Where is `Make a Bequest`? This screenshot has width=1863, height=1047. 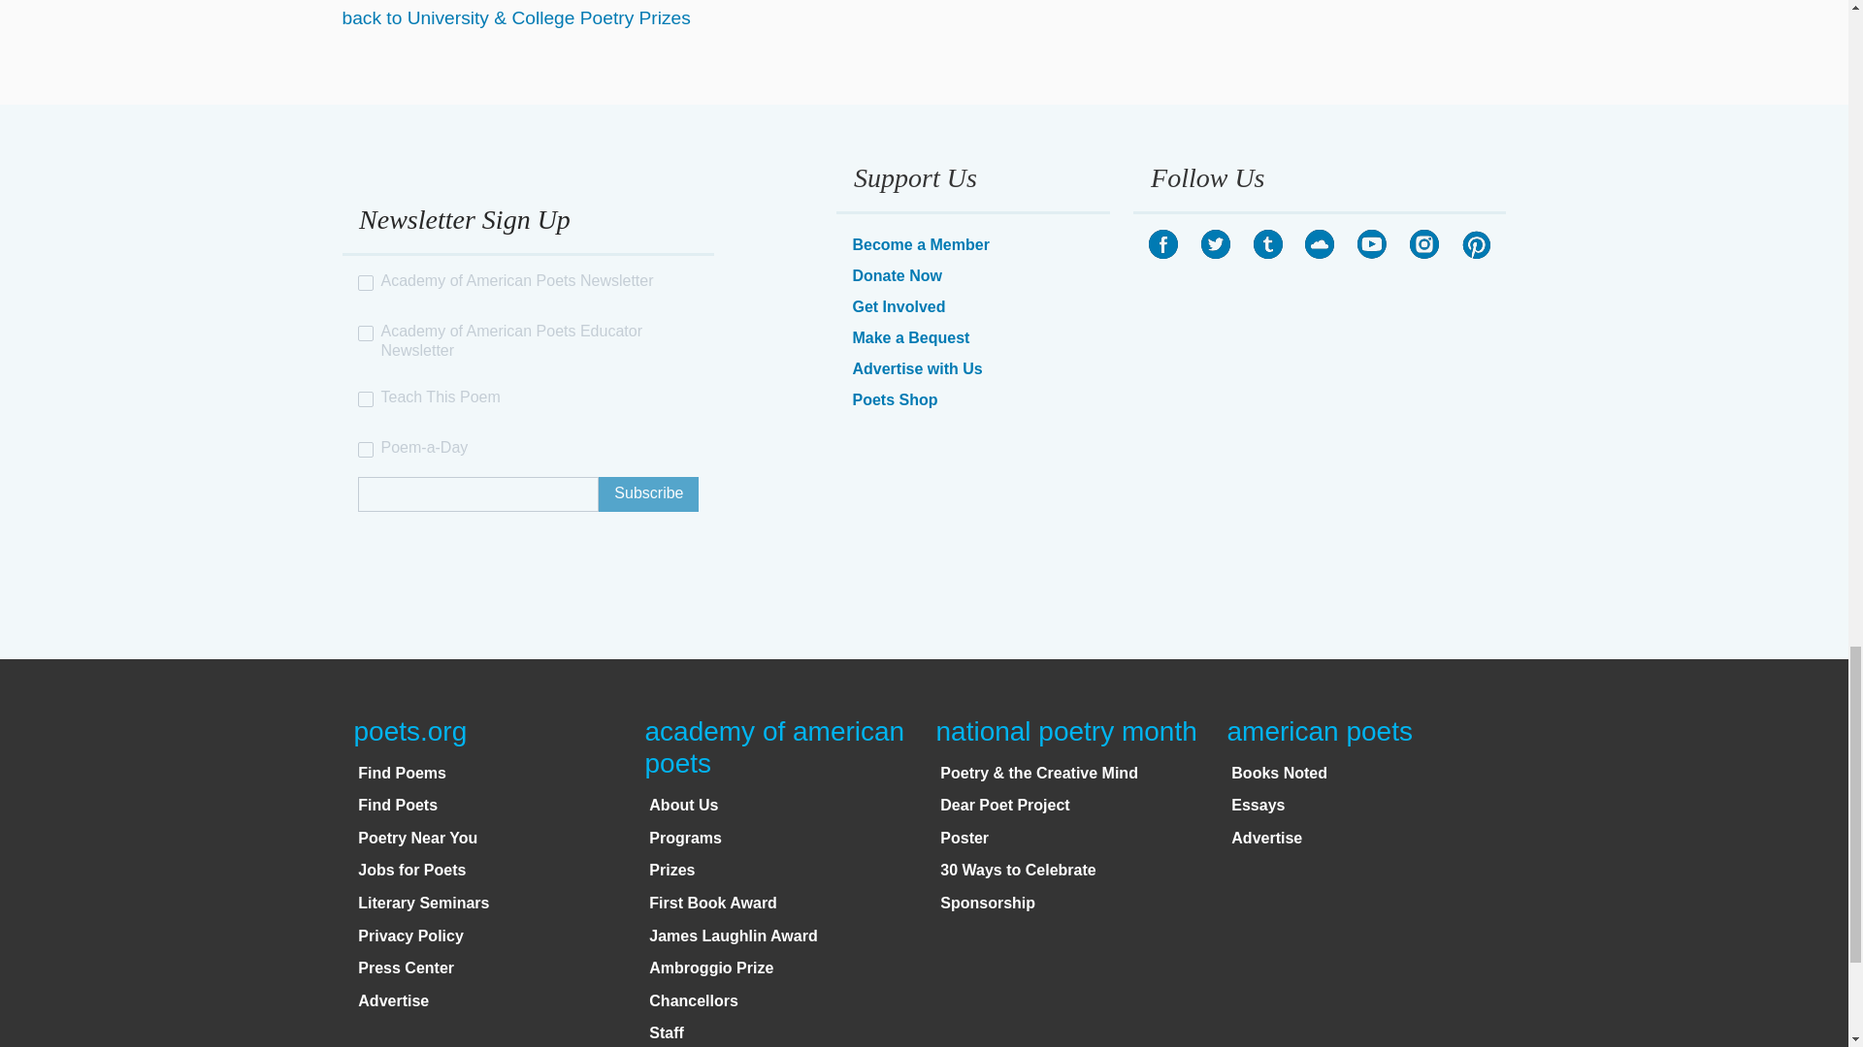 Make a Bequest is located at coordinates (910, 337).